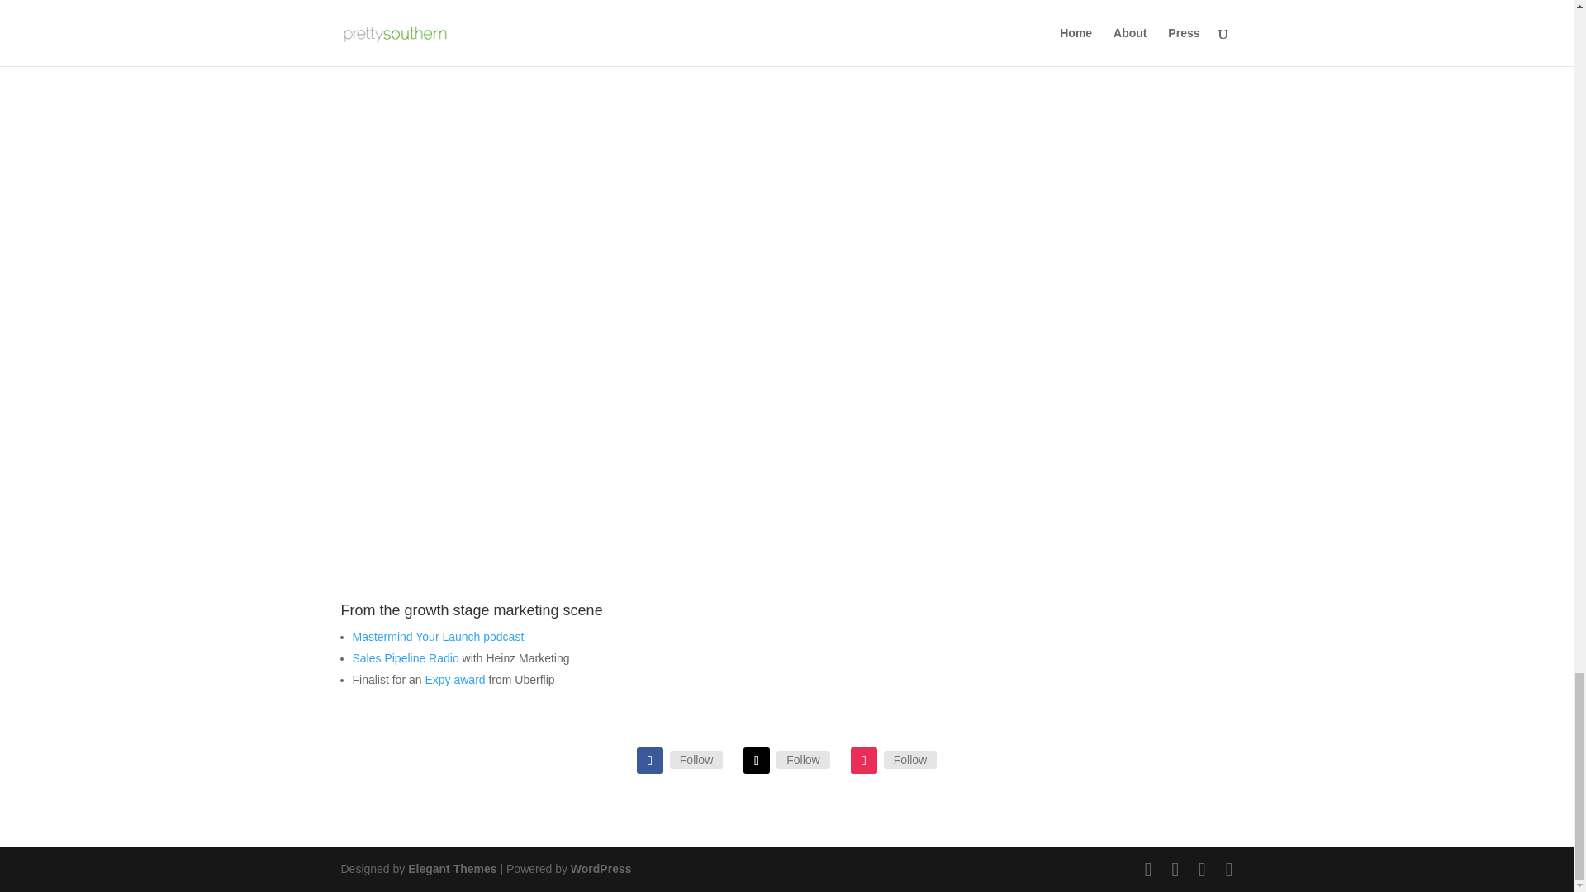 This screenshot has width=1586, height=892. What do you see at coordinates (696, 760) in the screenshot?
I see `Facebook` at bounding box center [696, 760].